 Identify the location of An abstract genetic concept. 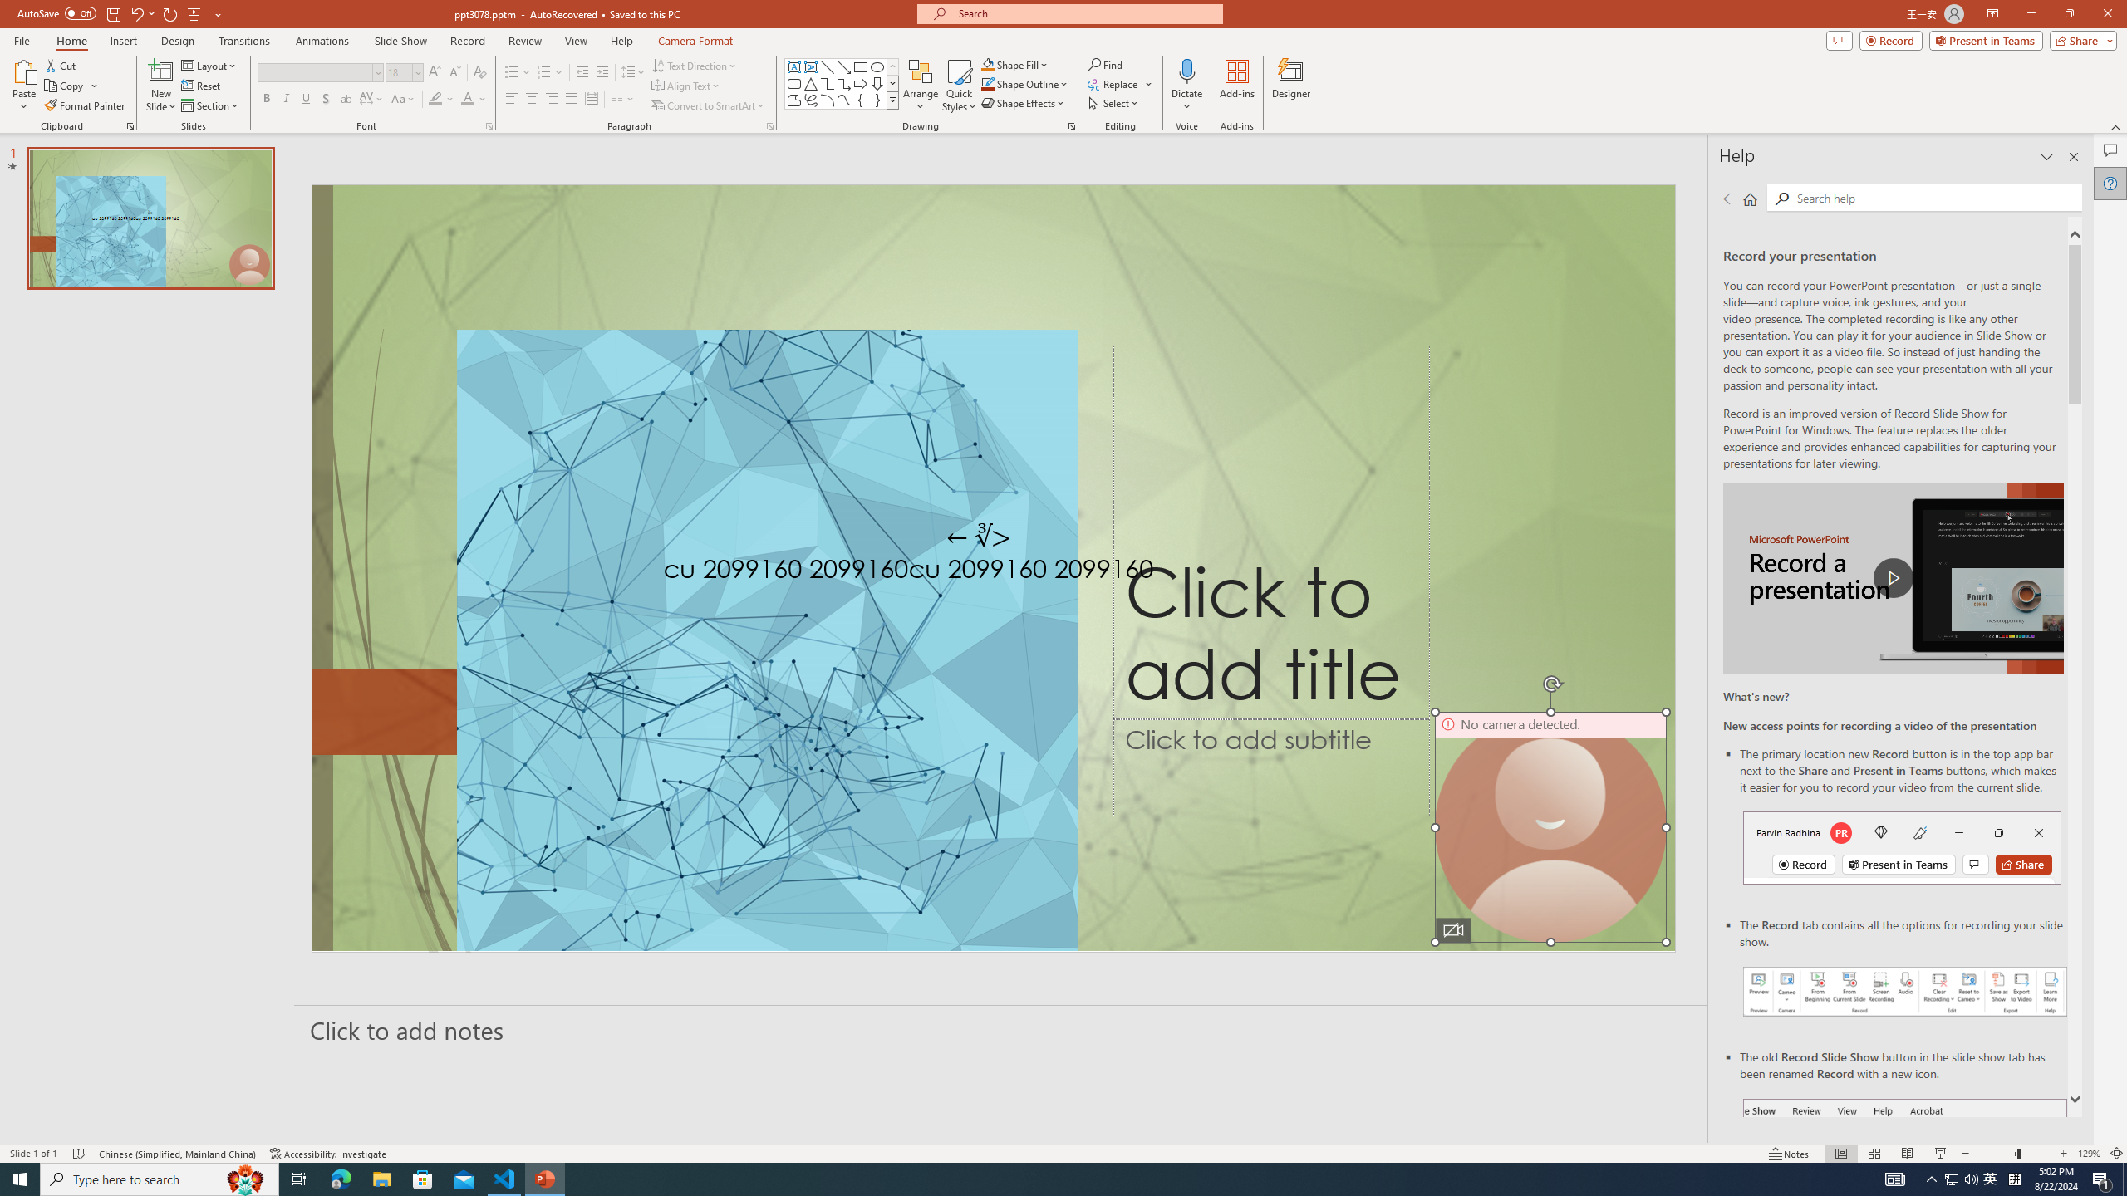
(994, 568).